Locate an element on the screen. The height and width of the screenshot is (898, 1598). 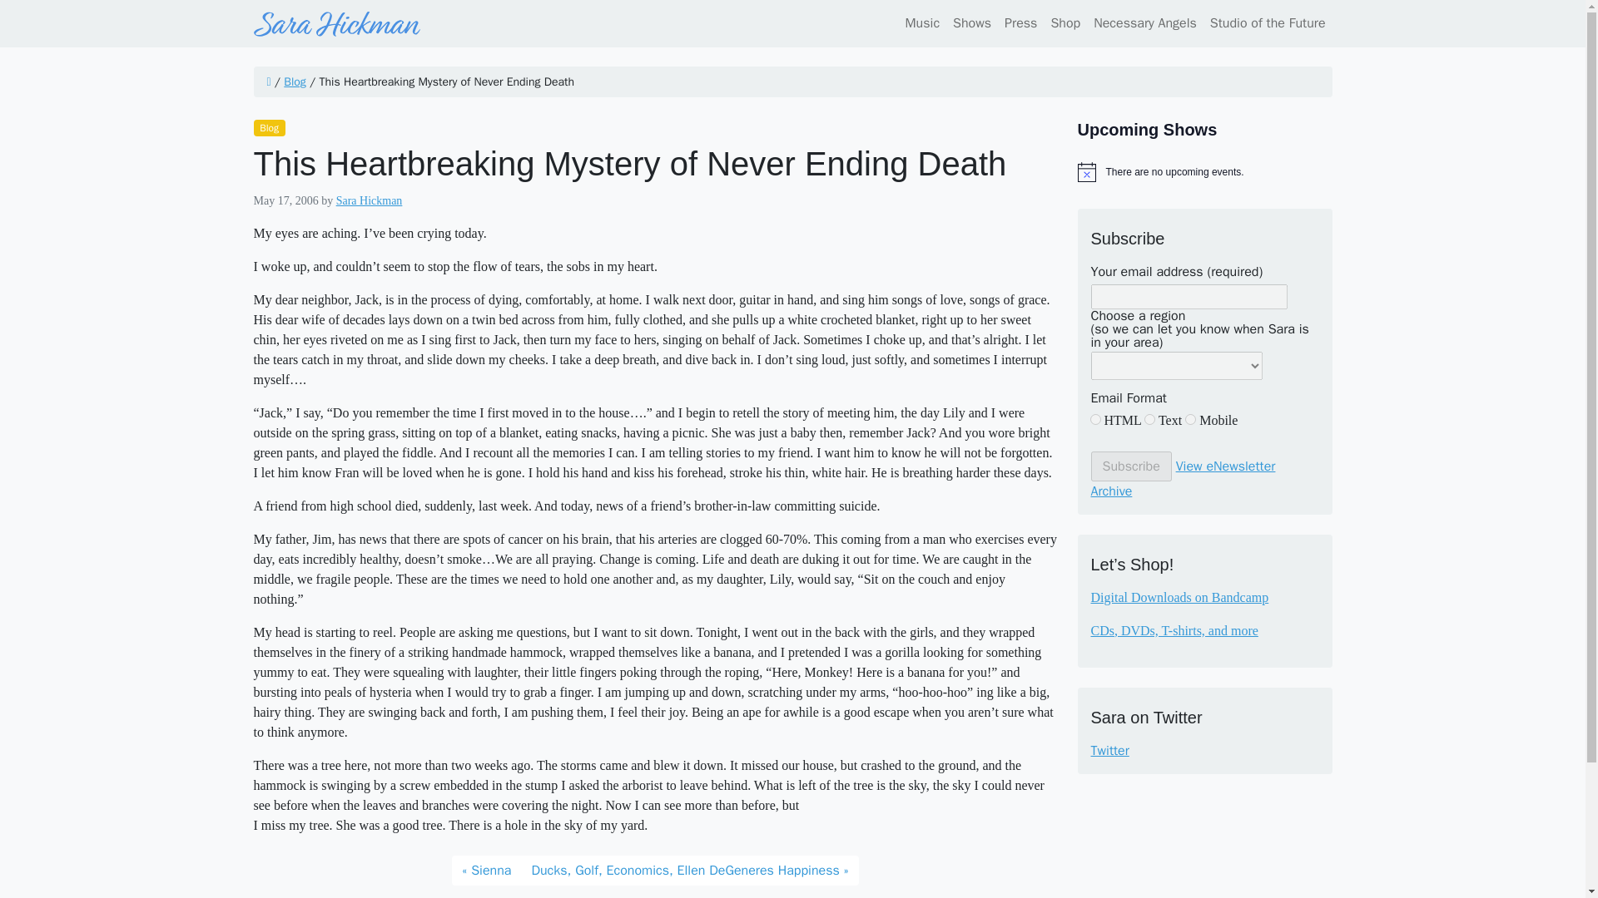
Subscribe is located at coordinates (1130, 466).